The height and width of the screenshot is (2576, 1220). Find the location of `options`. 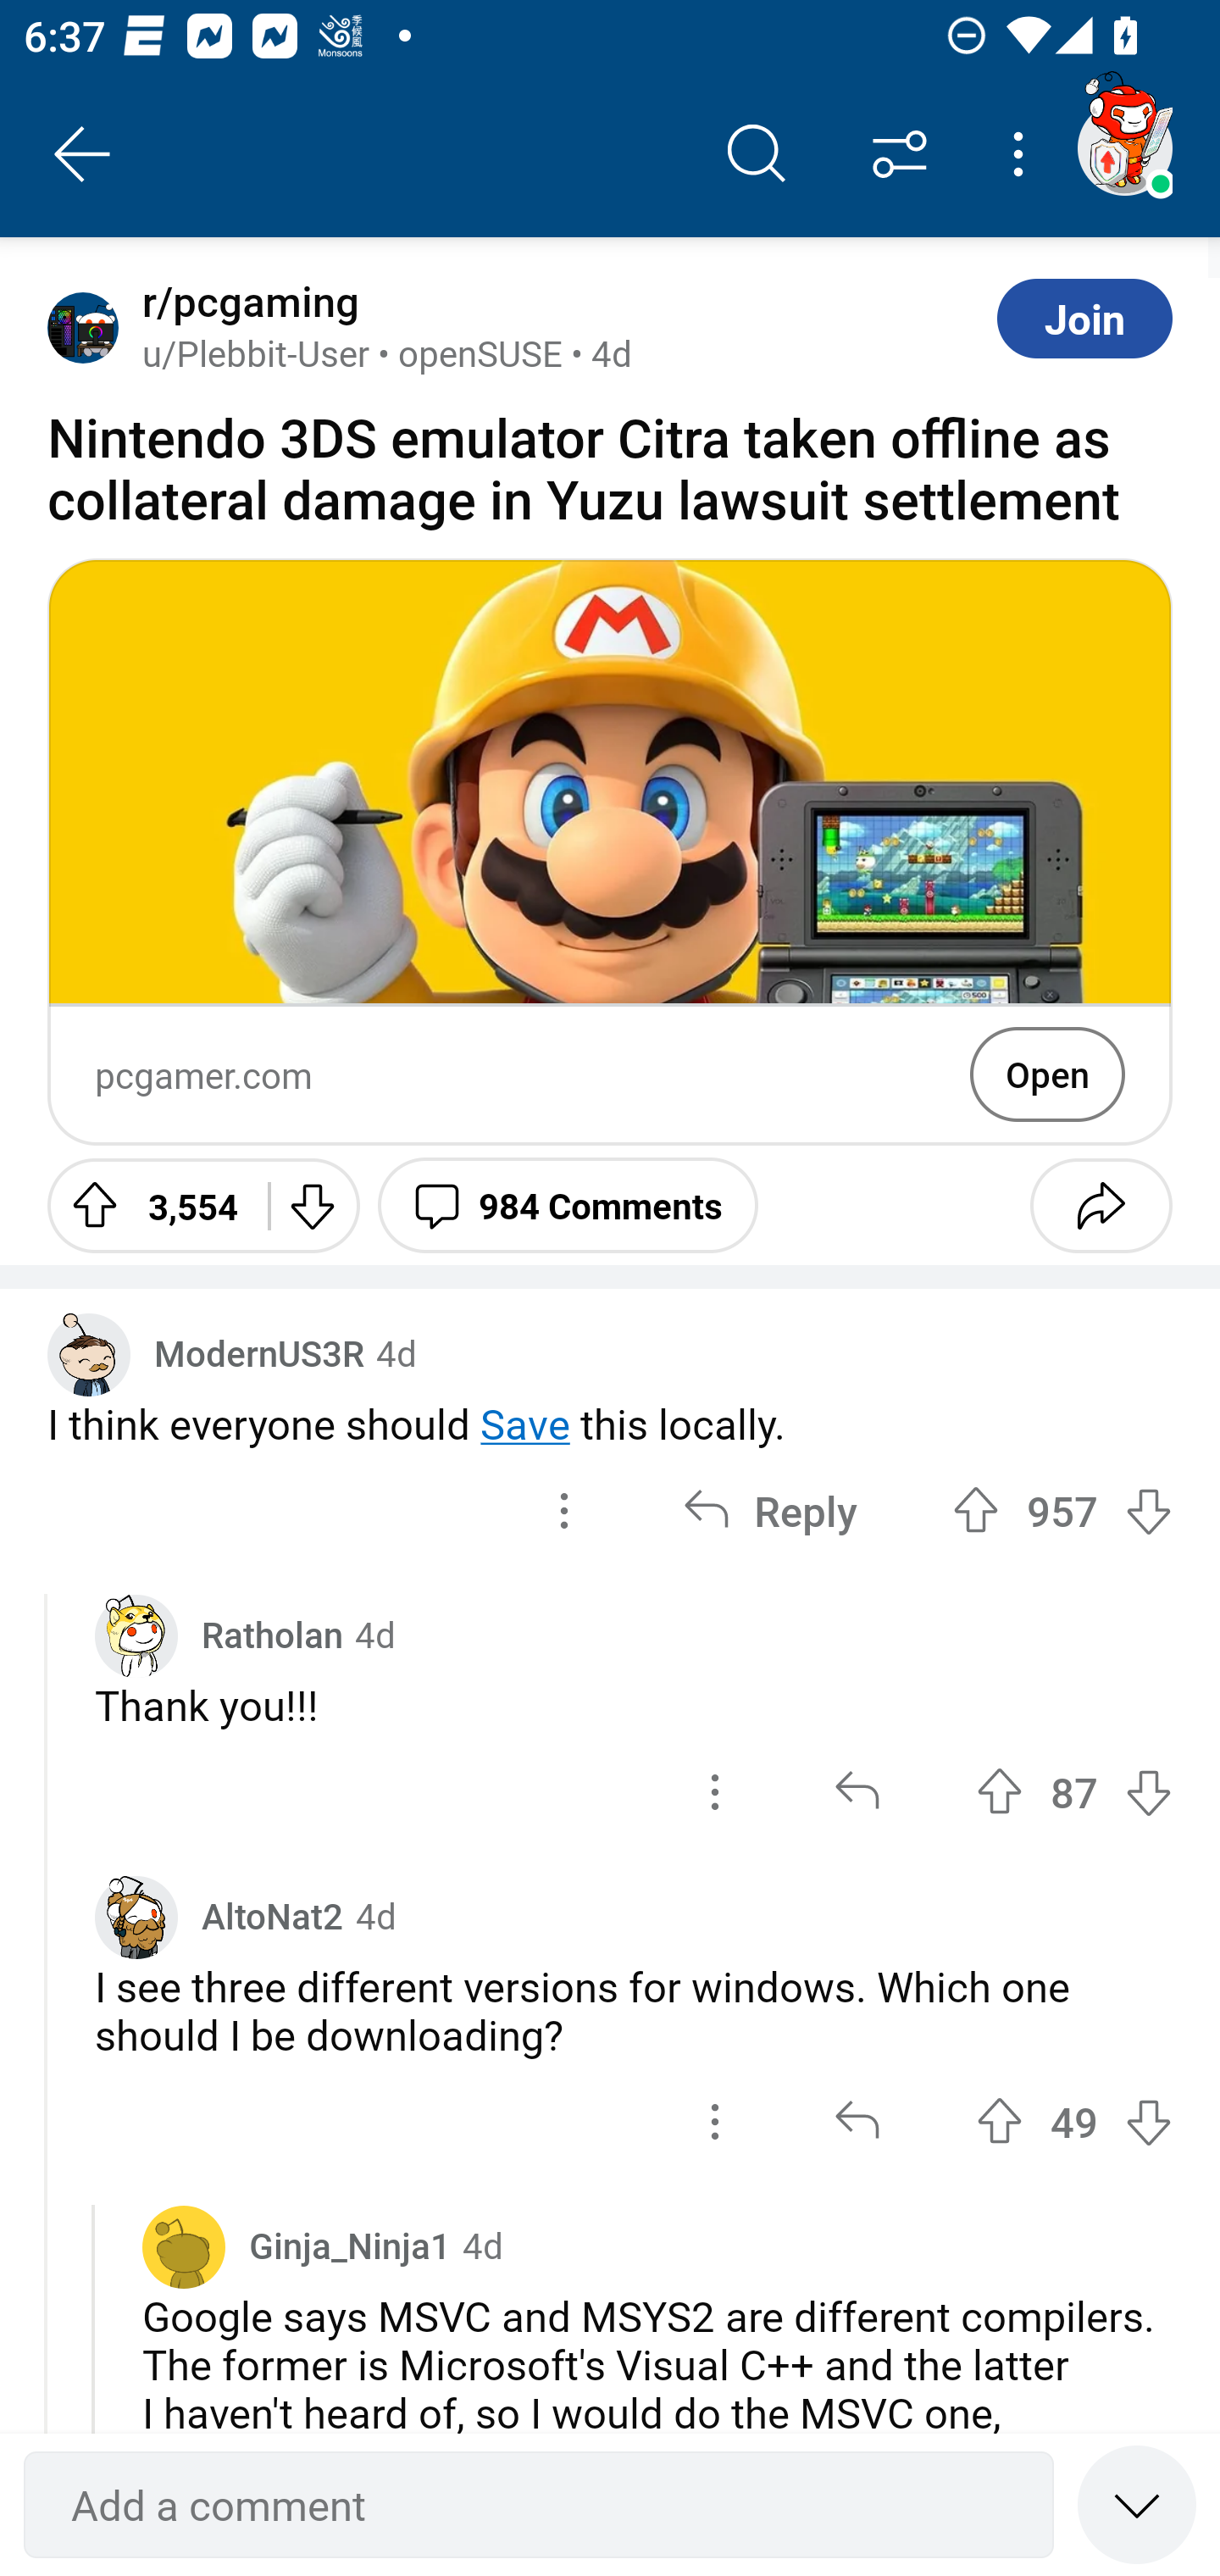

options is located at coordinates (564, 1510).